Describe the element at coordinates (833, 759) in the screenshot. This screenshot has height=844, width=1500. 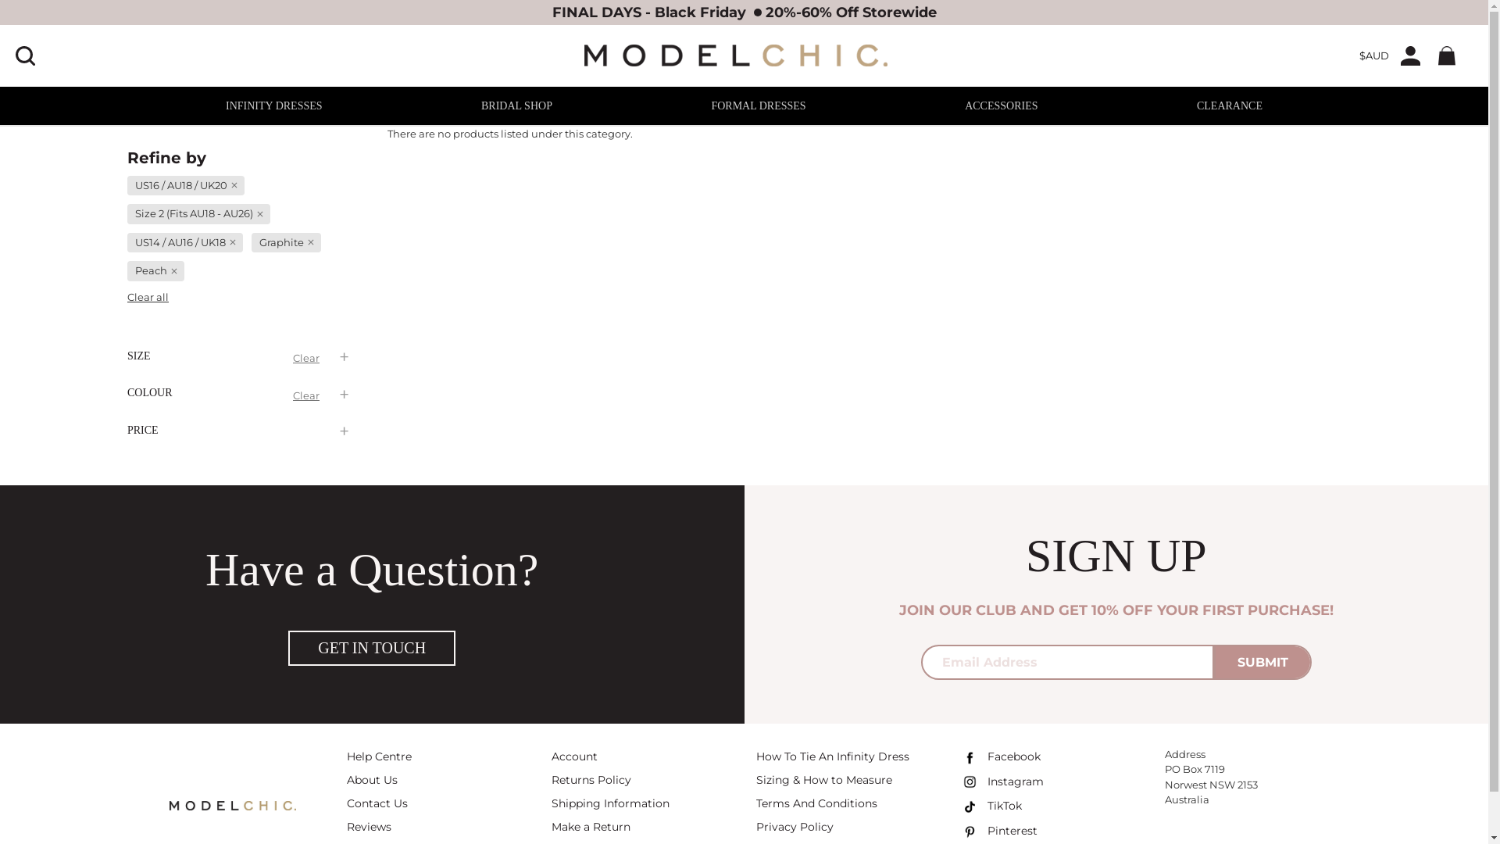
I see `How To Tie An Infinity Dress` at that location.